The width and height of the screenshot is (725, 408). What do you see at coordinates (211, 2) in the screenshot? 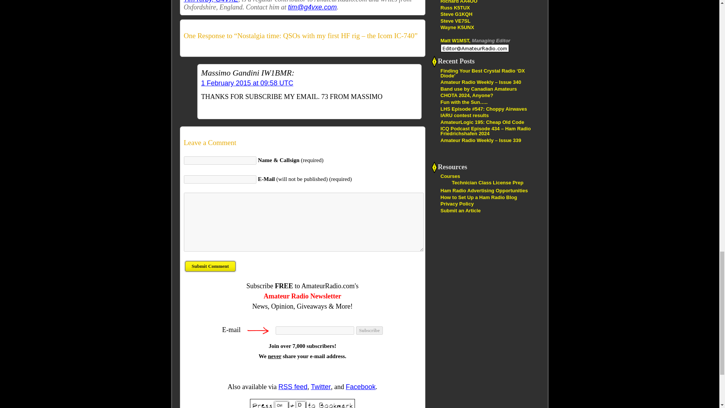
I see `Tim Kirby, G4VXE` at bounding box center [211, 2].